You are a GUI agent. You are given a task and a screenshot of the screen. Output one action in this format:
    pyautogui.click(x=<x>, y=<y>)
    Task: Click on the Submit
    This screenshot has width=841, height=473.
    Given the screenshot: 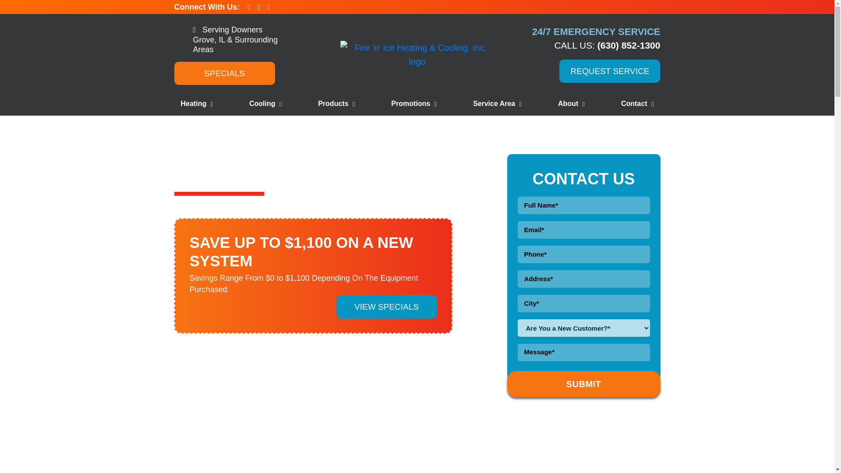 What is the action you would take?
    pyautogui.click(x=583, y=384)
    